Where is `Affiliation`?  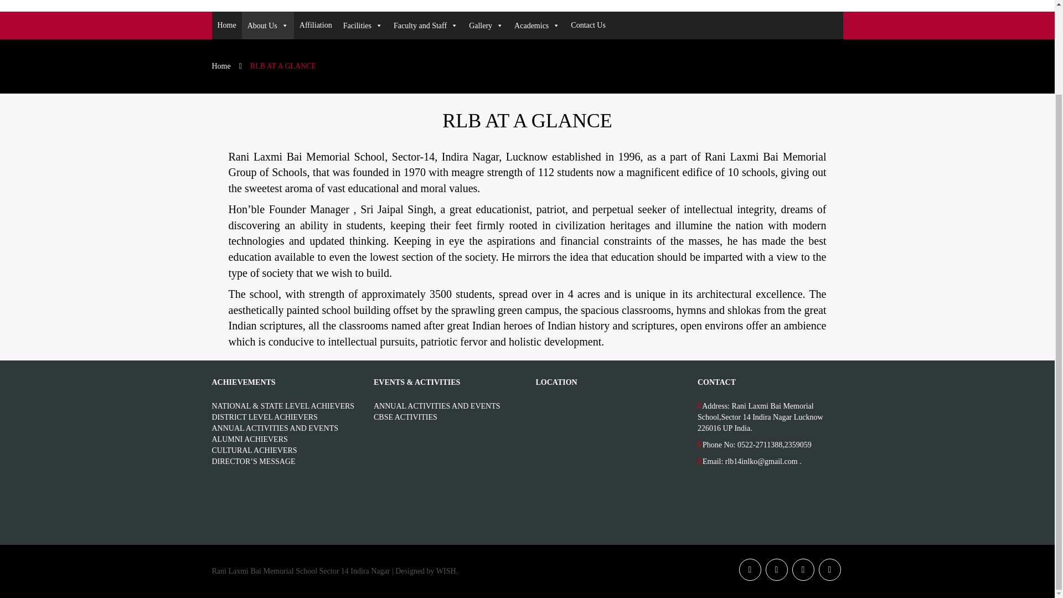
Affiliation is located at coordinates (316, 25).